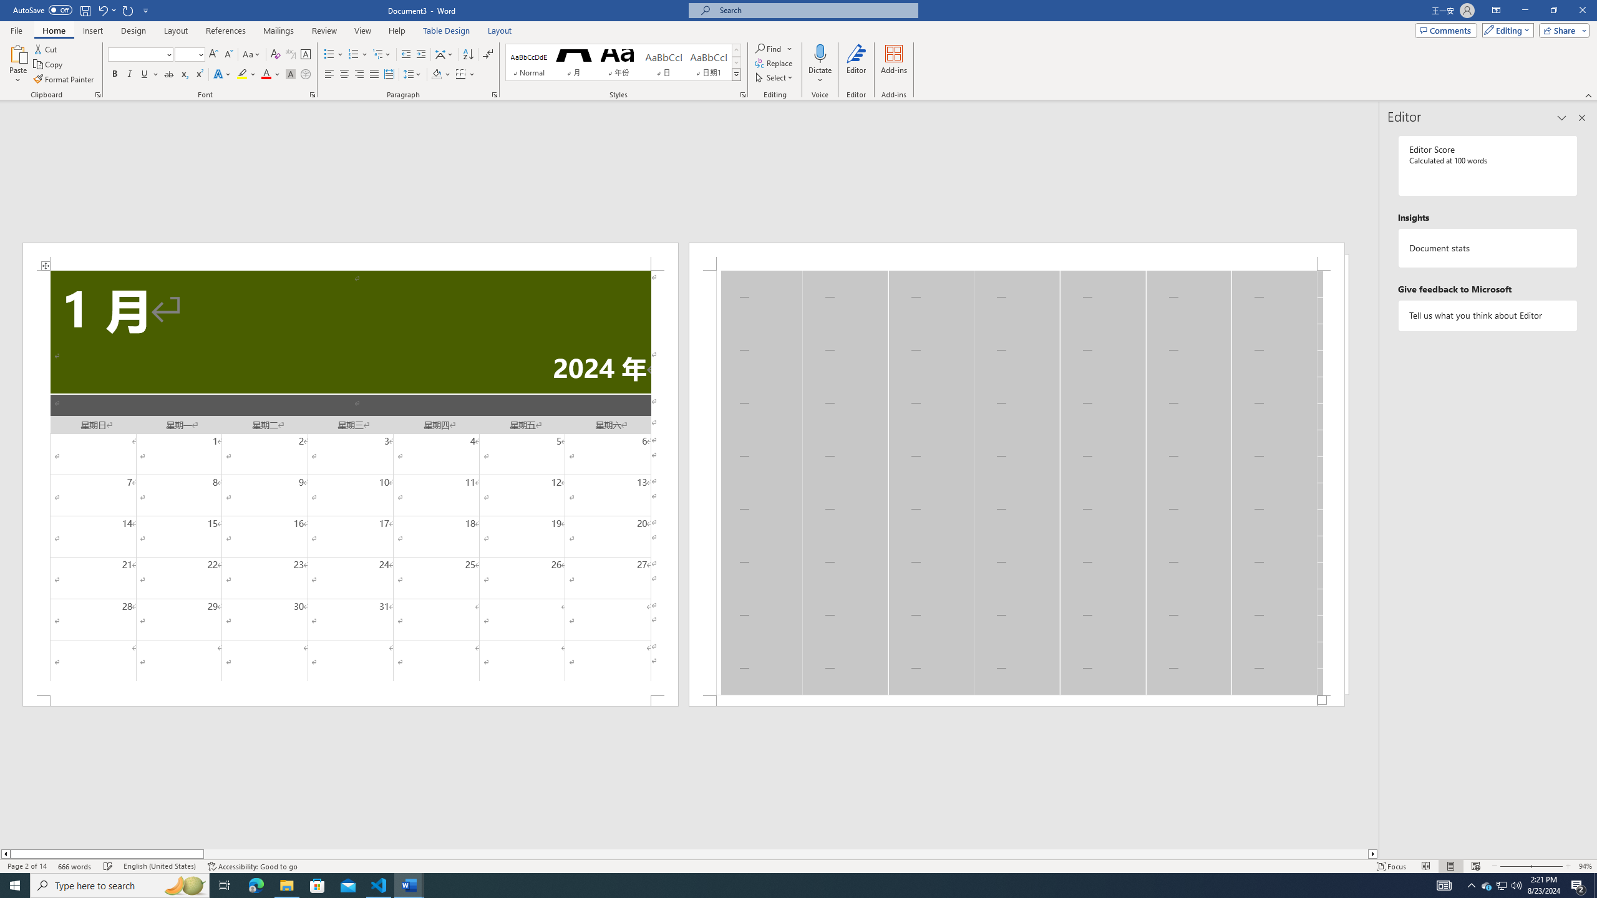 The height and width of the screenshot is (898, 1597). What do you see at coordinates (488, 55) in the screenshot?
I see `Show/Hide Editing Marks` at bounding box center [488, 55].